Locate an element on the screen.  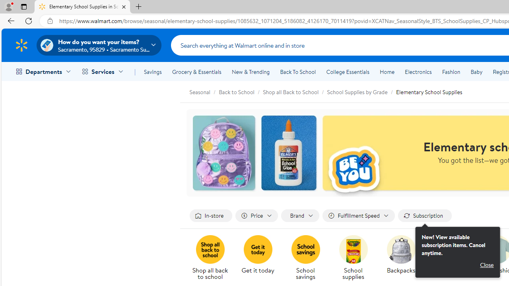
A gray metallic backpack is on display. Backpacks is located at coordinates (401, 255).